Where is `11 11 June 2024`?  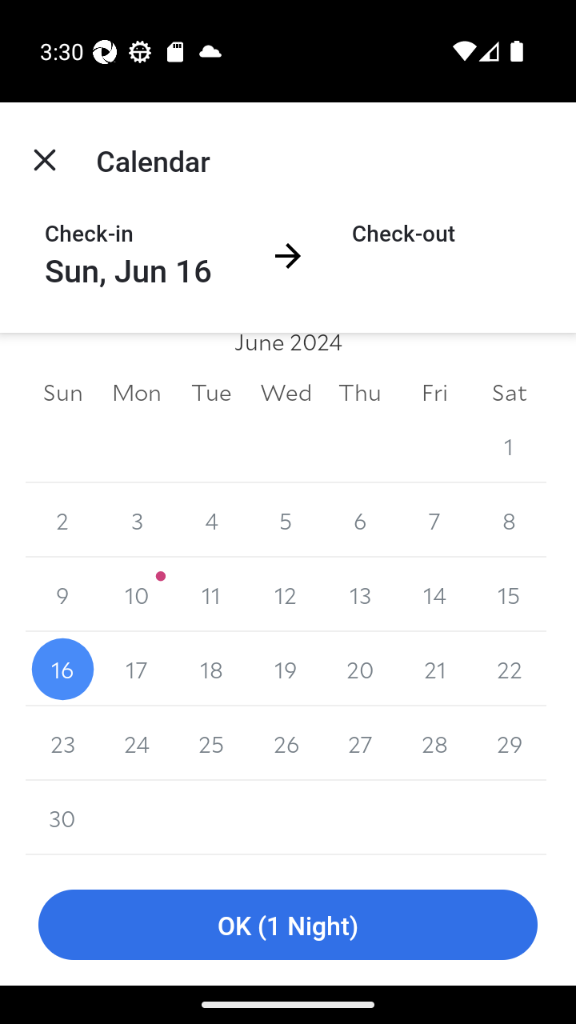
11 11 June 2024 is located at coordinates (211, 594).